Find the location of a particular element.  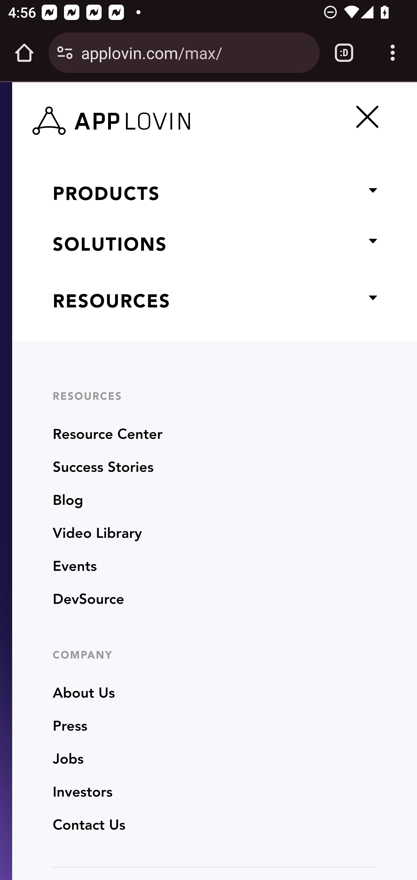

PRODUCTS is located at coordinates (214, 195).